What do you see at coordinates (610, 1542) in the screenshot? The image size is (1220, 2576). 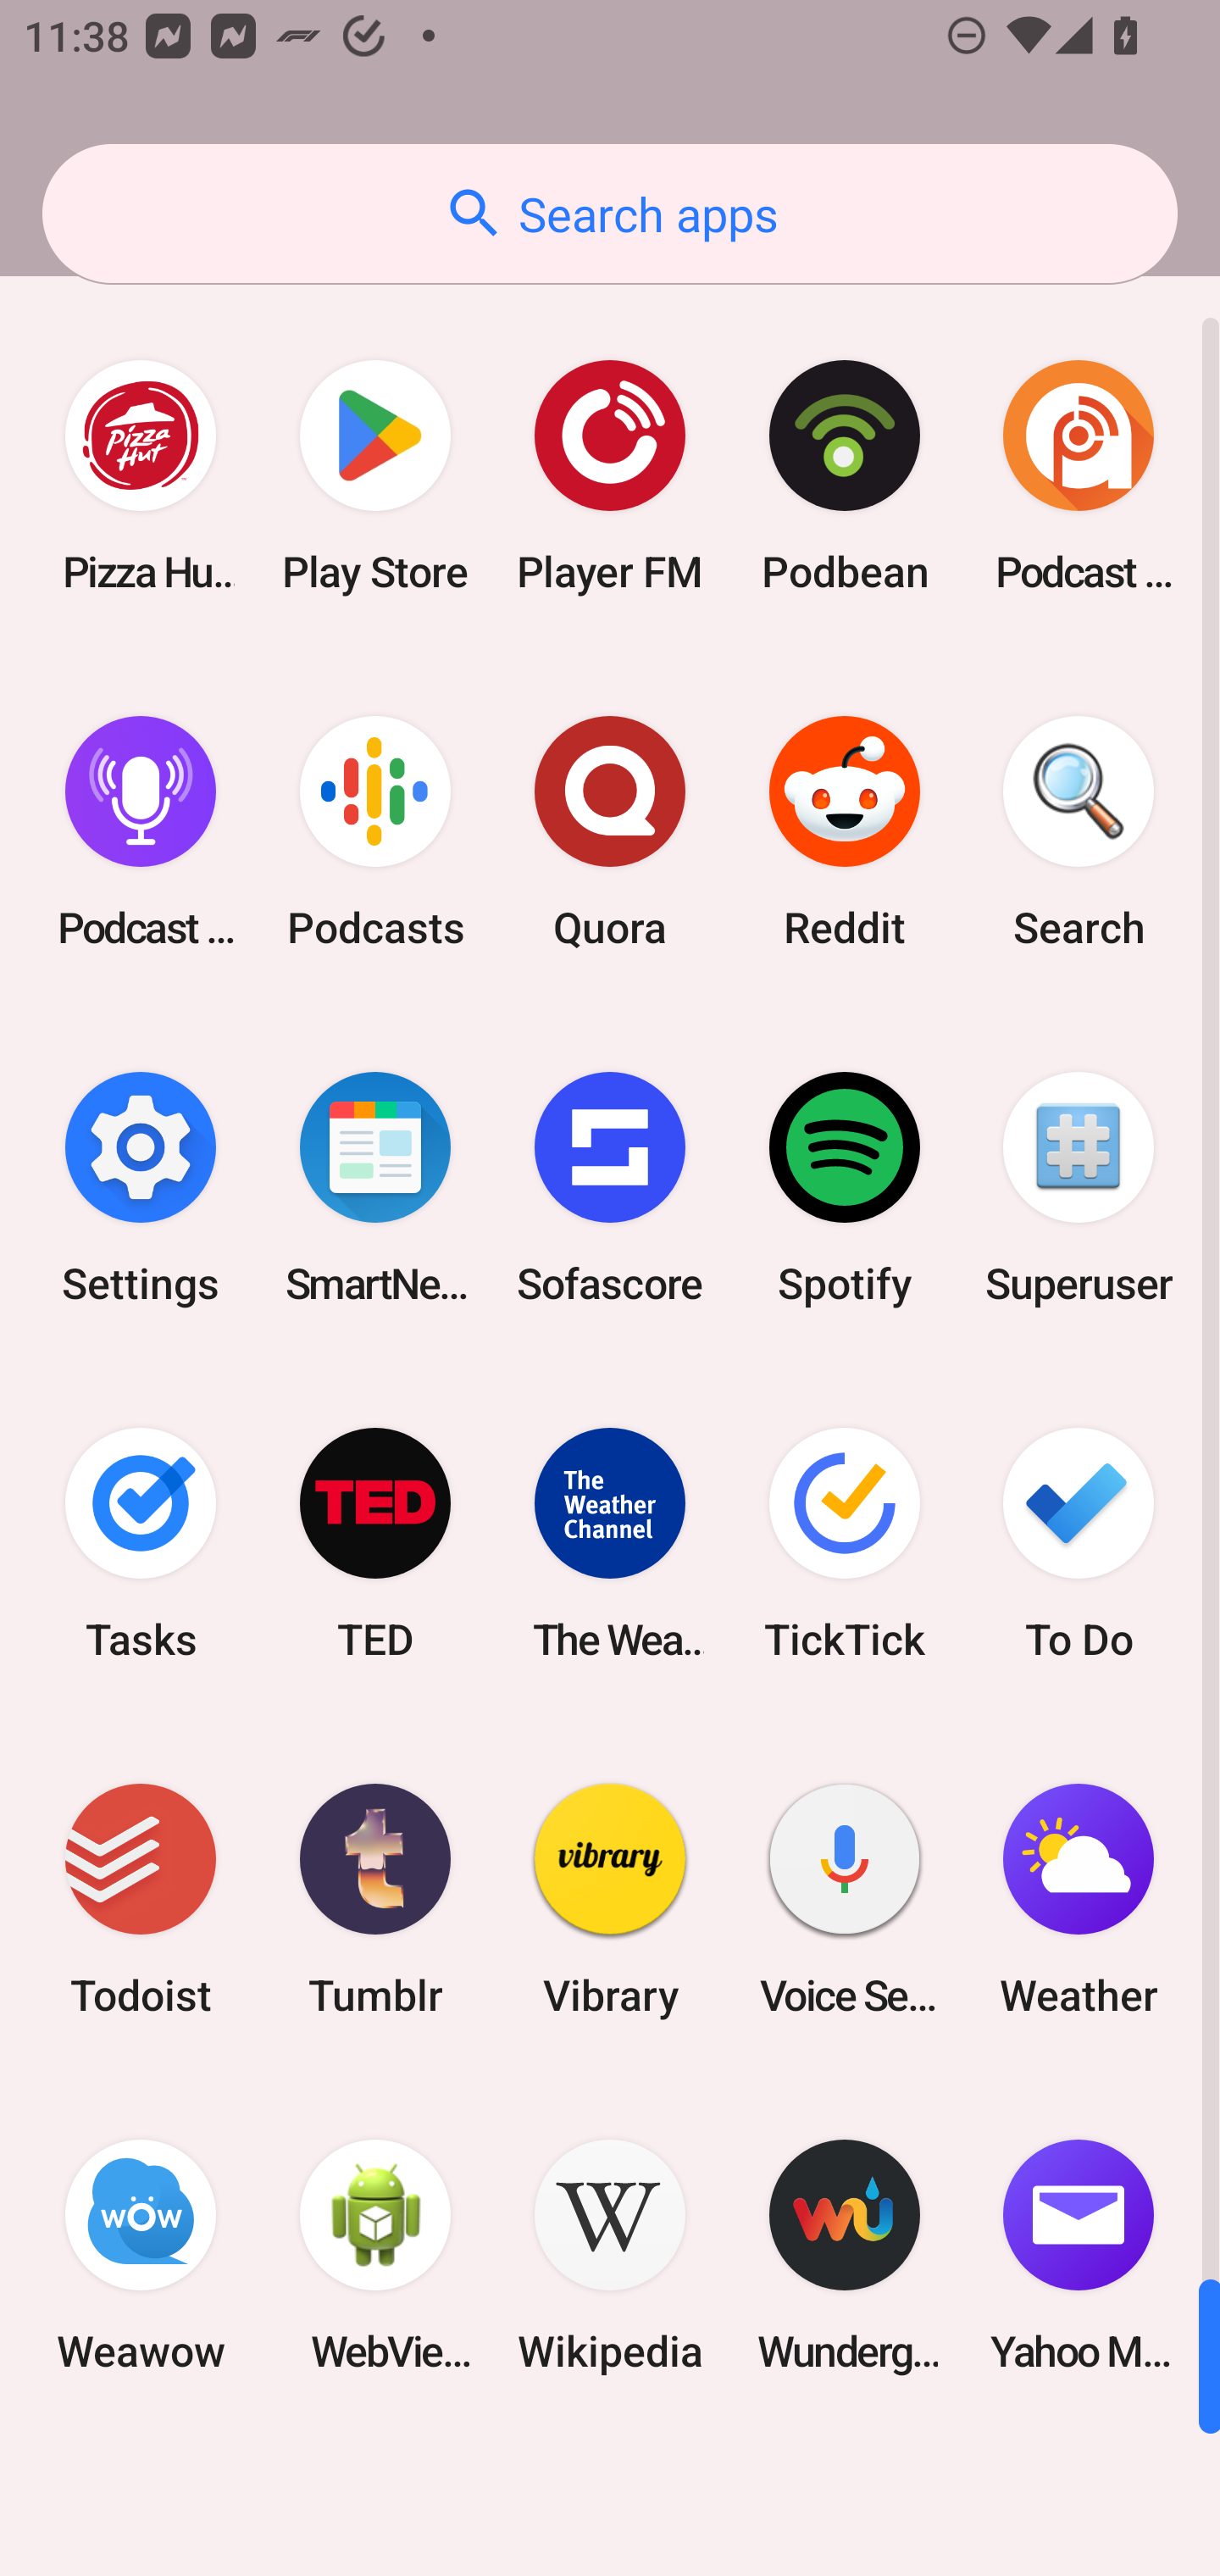 I see `The Weather Channel` at bounding box center [610, 1542].